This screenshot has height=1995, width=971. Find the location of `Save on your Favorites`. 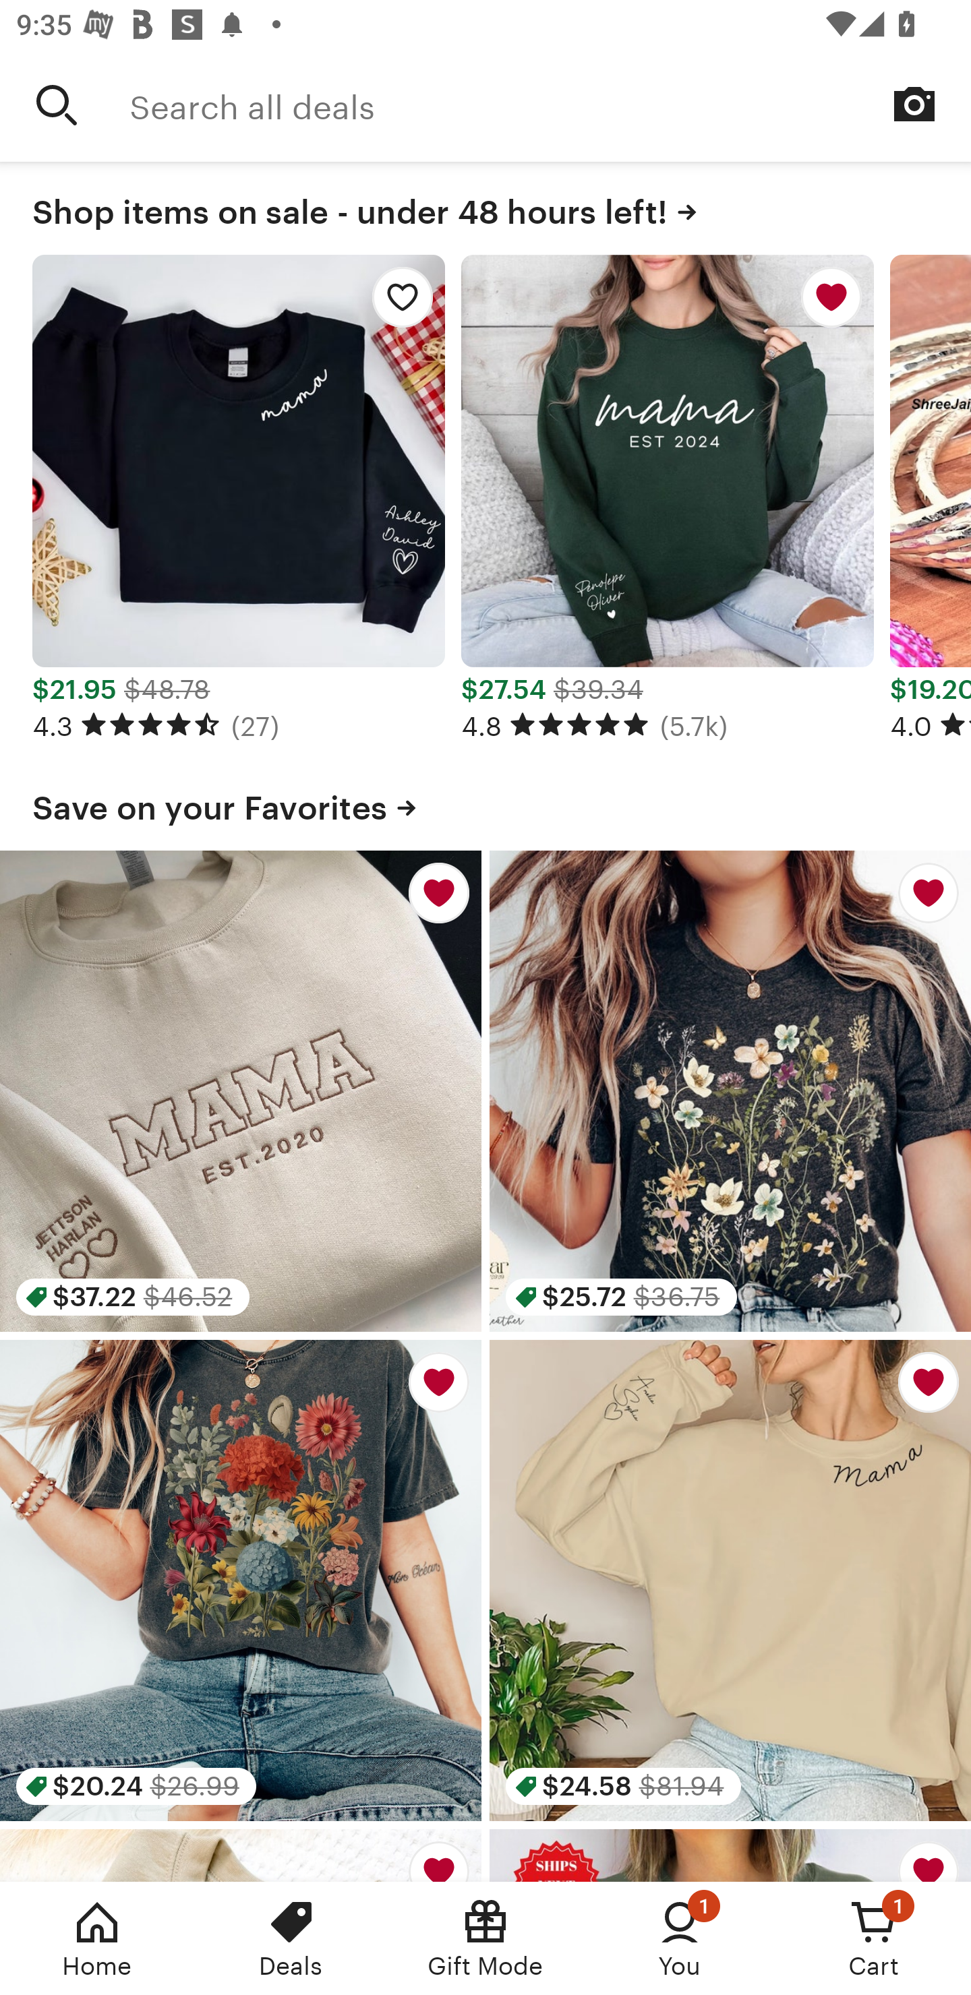

Save on your Favorites is located at coordinates (486, 803).